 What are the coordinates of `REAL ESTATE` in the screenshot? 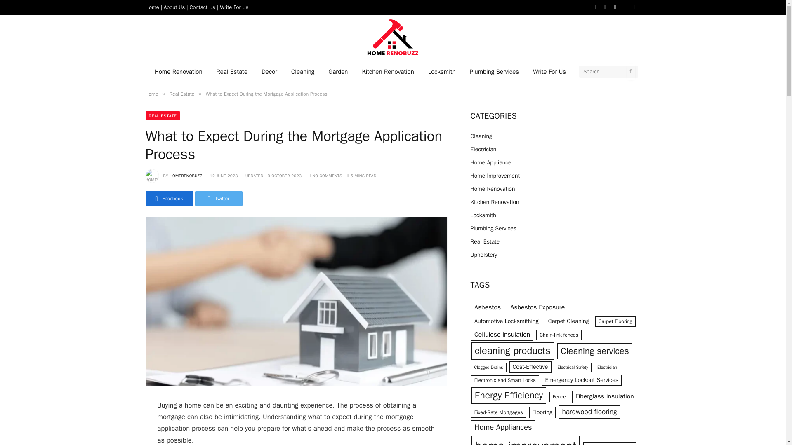 It's located at (162, 115).